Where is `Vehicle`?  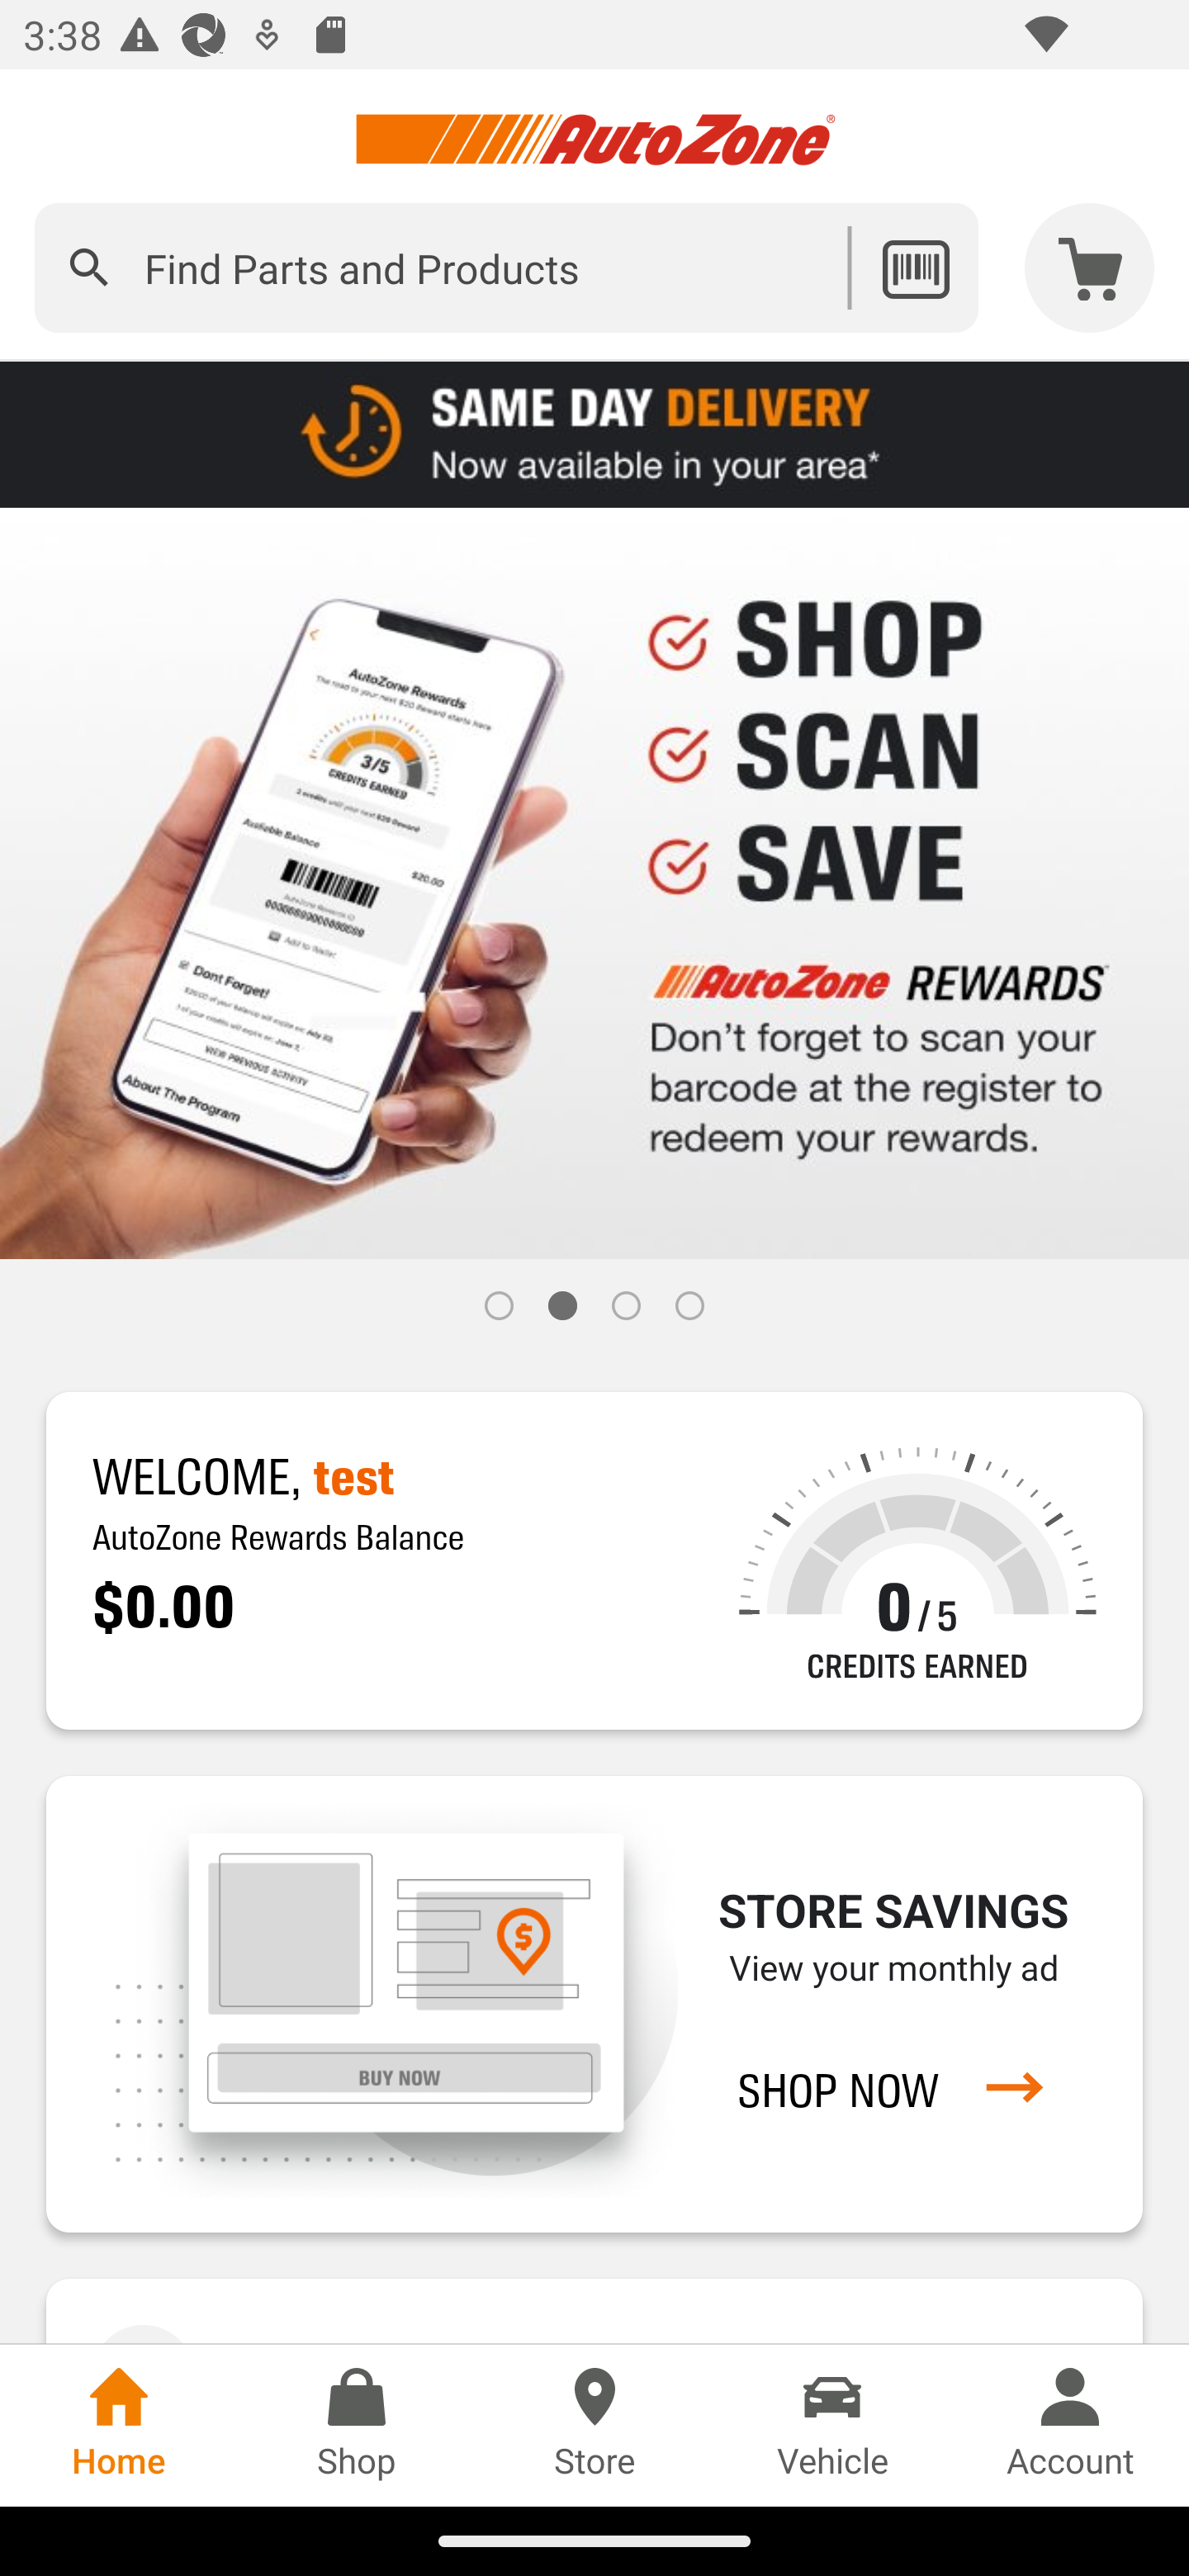 Vehicle is located at coordinates (832, 2425).